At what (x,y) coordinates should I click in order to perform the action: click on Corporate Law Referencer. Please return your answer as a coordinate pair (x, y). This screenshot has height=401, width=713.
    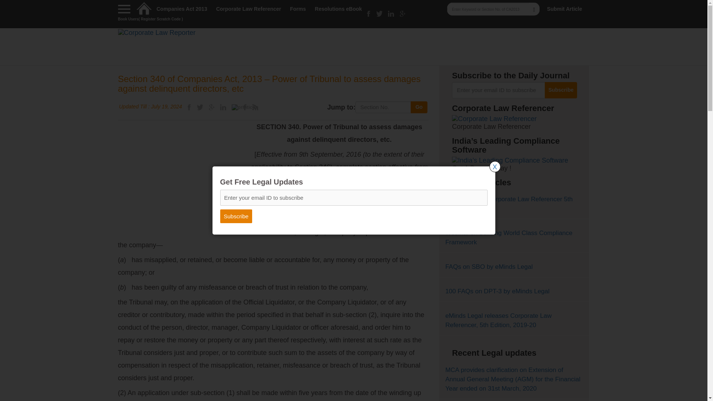
    Looking at the image, I should click on (248, 9).